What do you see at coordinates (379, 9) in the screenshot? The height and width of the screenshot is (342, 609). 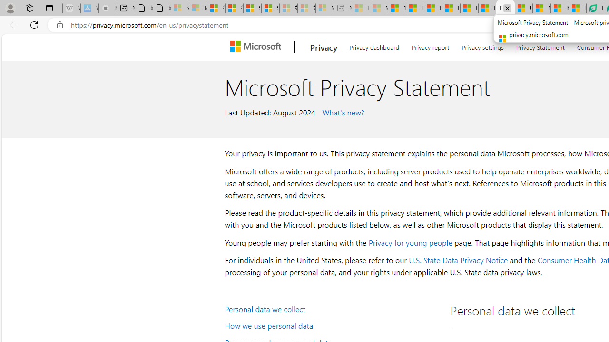 I see `Marine life - MSN - Sleeping` at bounding box center [379, 9].